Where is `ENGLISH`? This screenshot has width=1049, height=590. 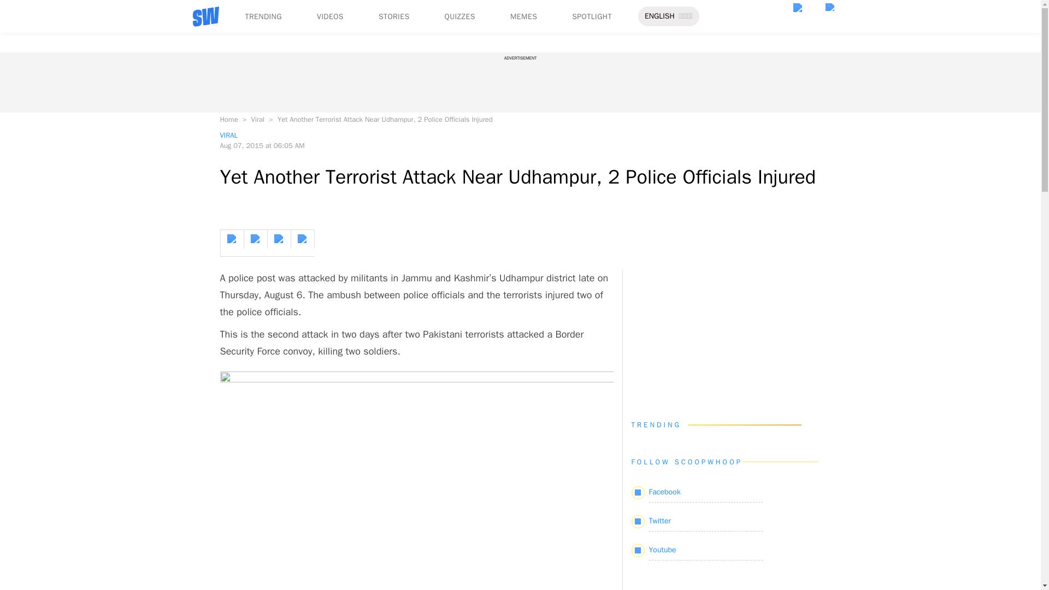 ENGLISH is located at coordinates (659, 16).